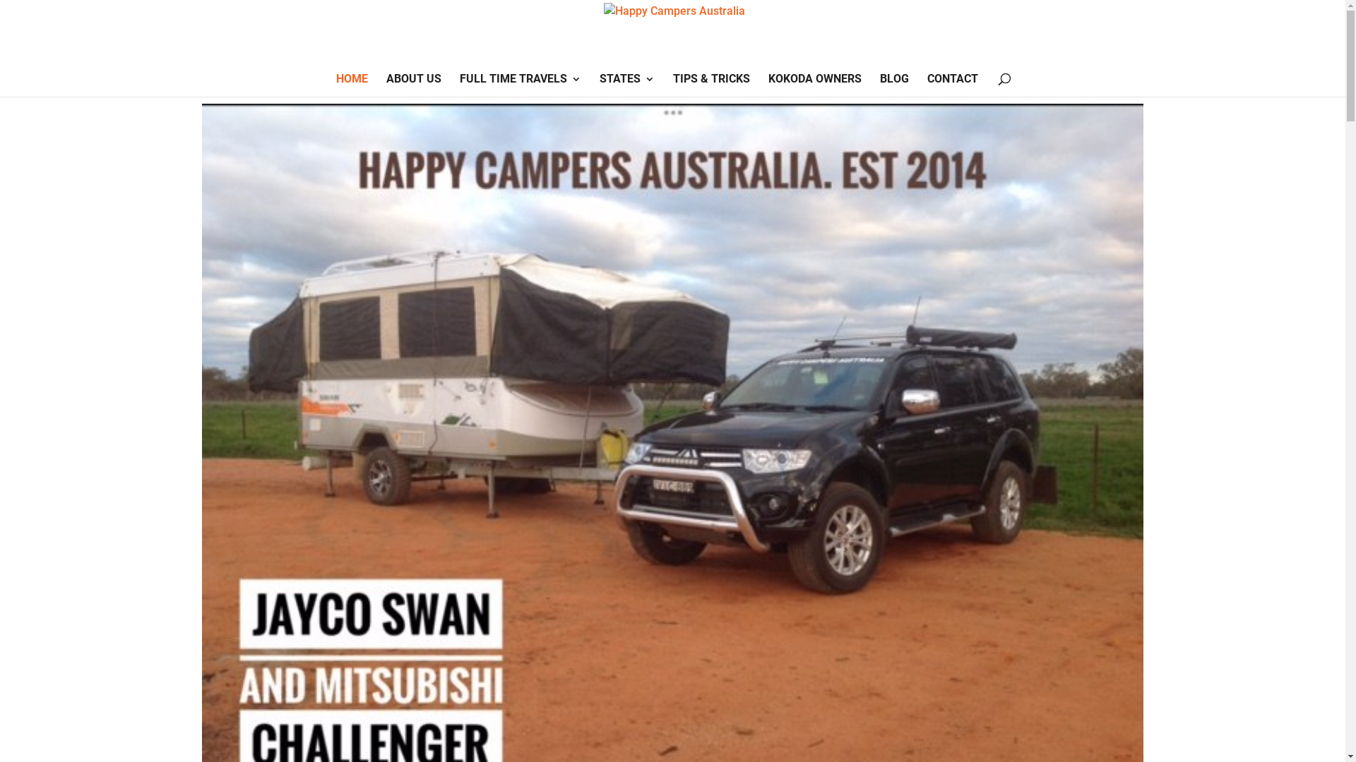 The width and height of the screenshot is (1356, 762). What do you see at coordinates (815, 85) in the screenshot?
I see `KOKODA OWNERS` at bounding box center [815, 85].